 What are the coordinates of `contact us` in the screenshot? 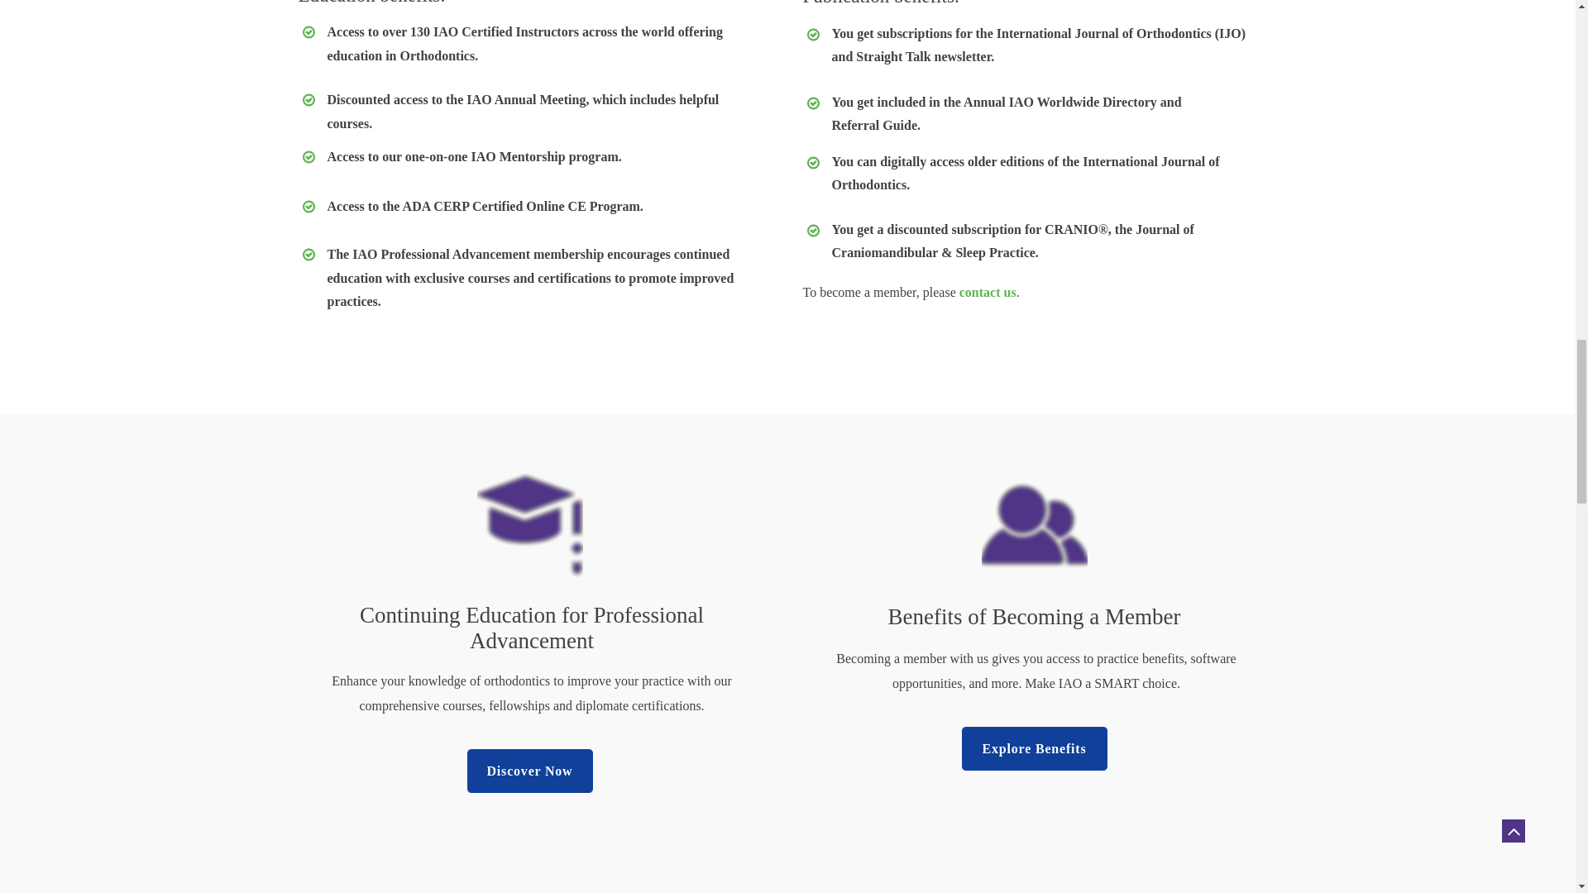 It's located at (988, 293).